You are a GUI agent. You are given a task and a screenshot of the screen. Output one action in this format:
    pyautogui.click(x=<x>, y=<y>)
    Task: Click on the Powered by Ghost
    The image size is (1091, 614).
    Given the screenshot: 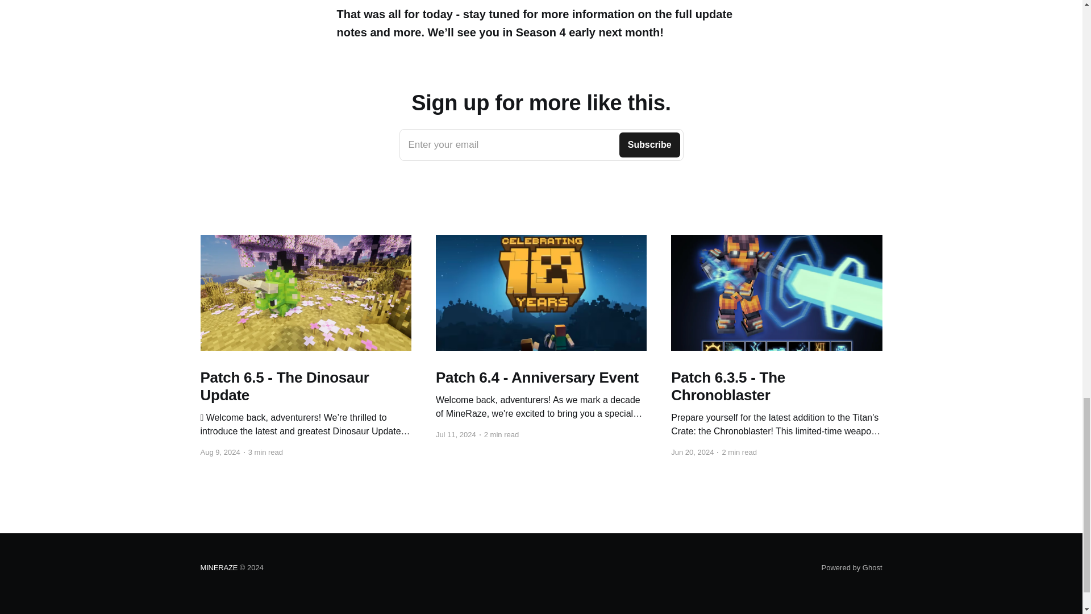 What is the action you would take?
    pyautogui.click(x=541, y=144)
    